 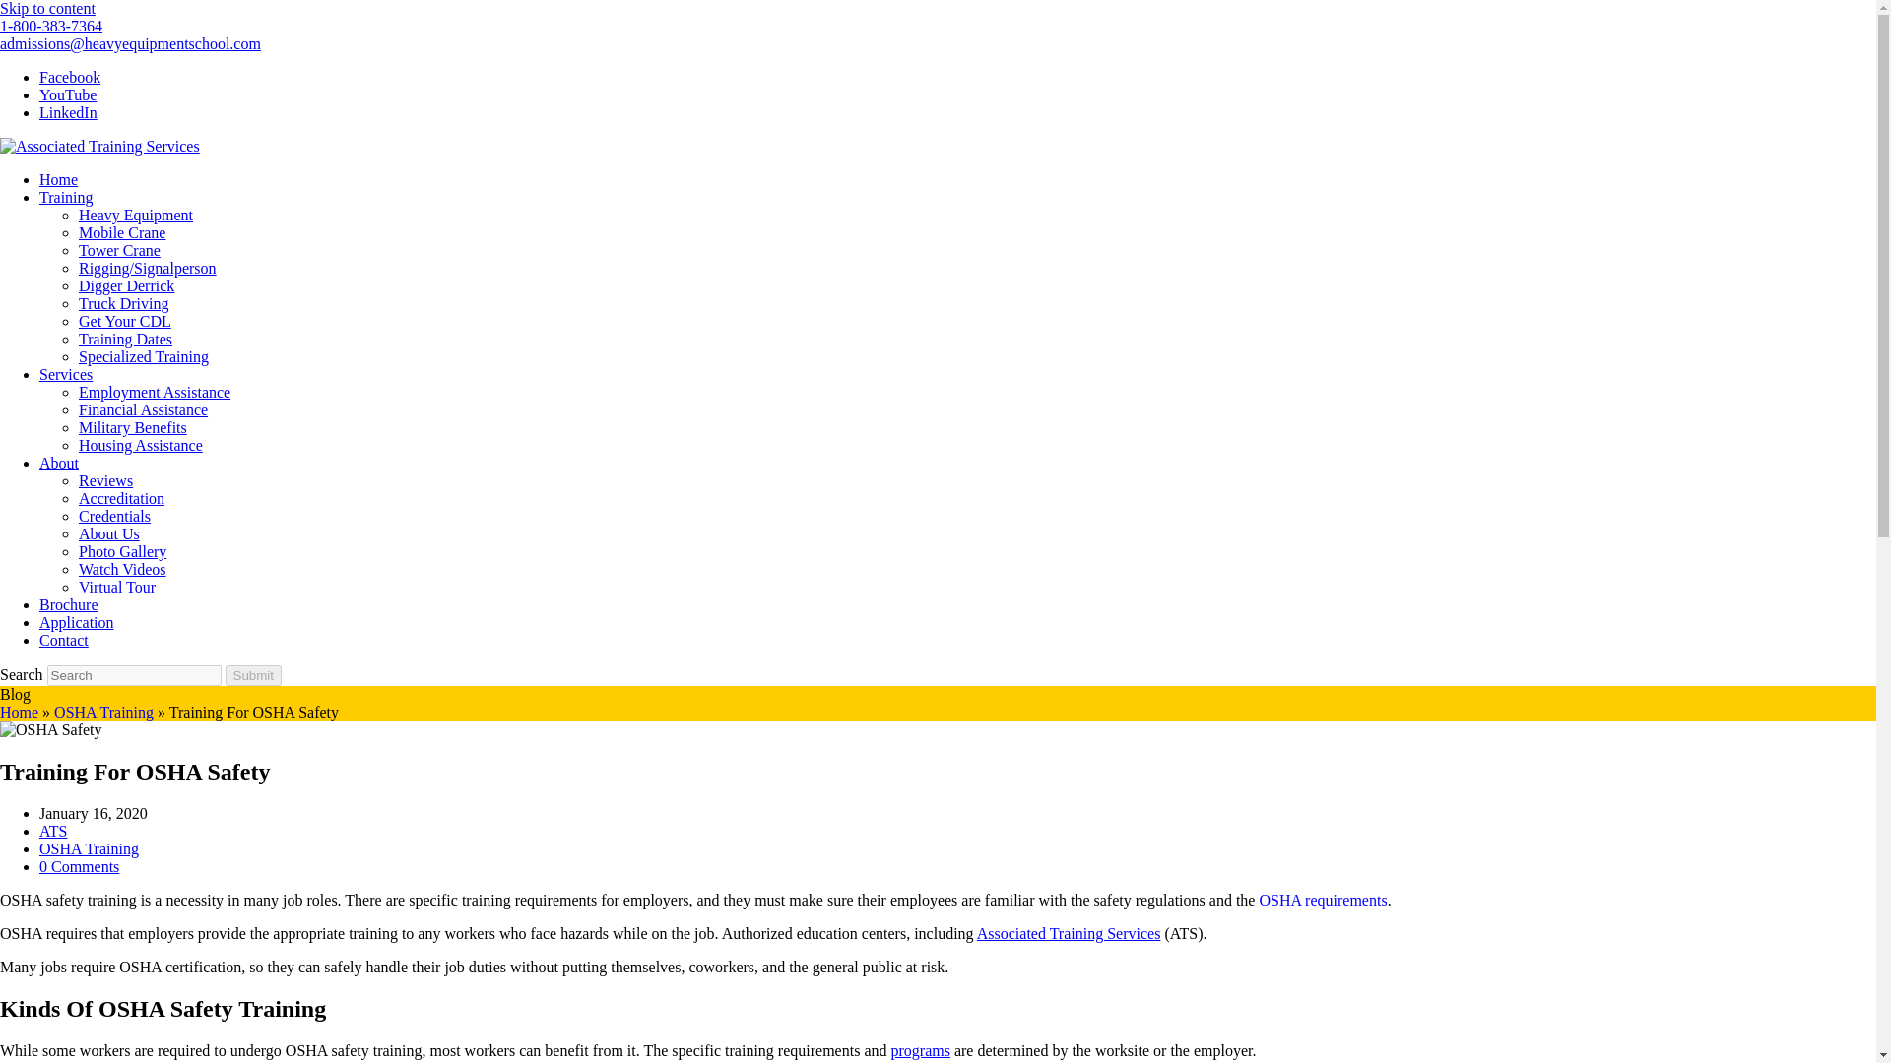 What do you see at coordinates (59, 463) in the screenshot?
I see `About` at bounding box center [59, 463].